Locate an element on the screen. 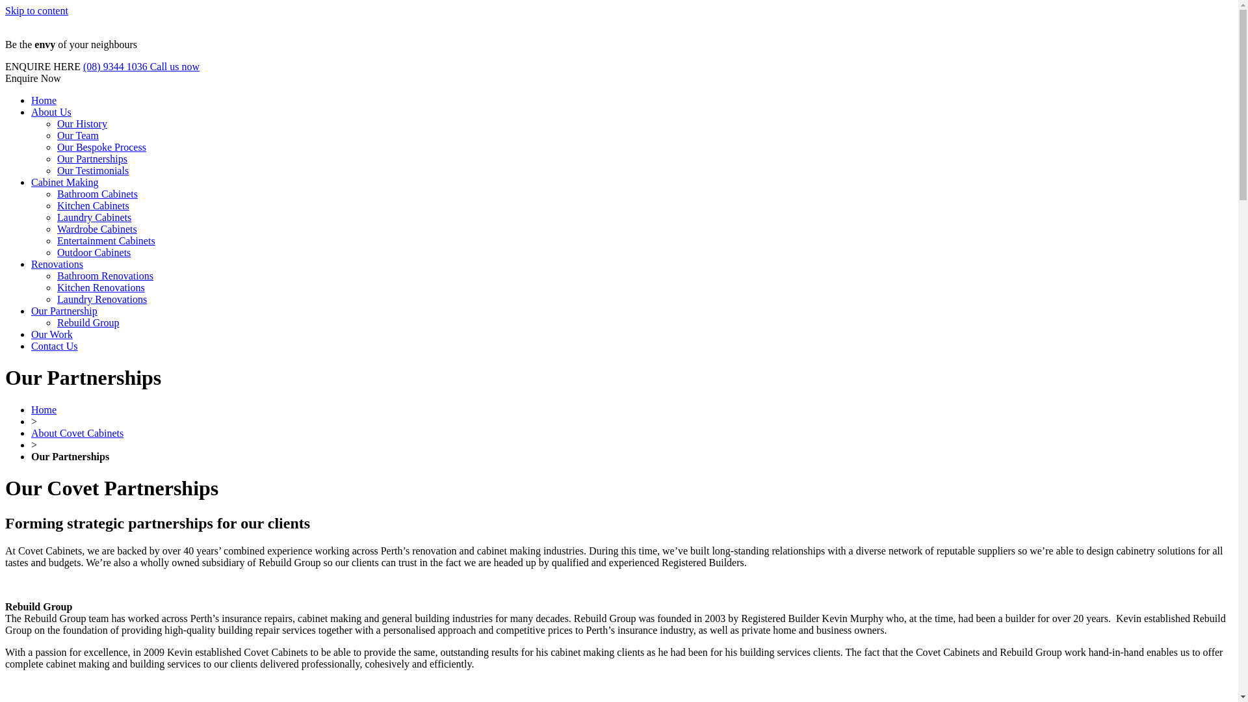 The height and width of the screenshot is (702, 1248). About Us is located at coordinates (51, 112).